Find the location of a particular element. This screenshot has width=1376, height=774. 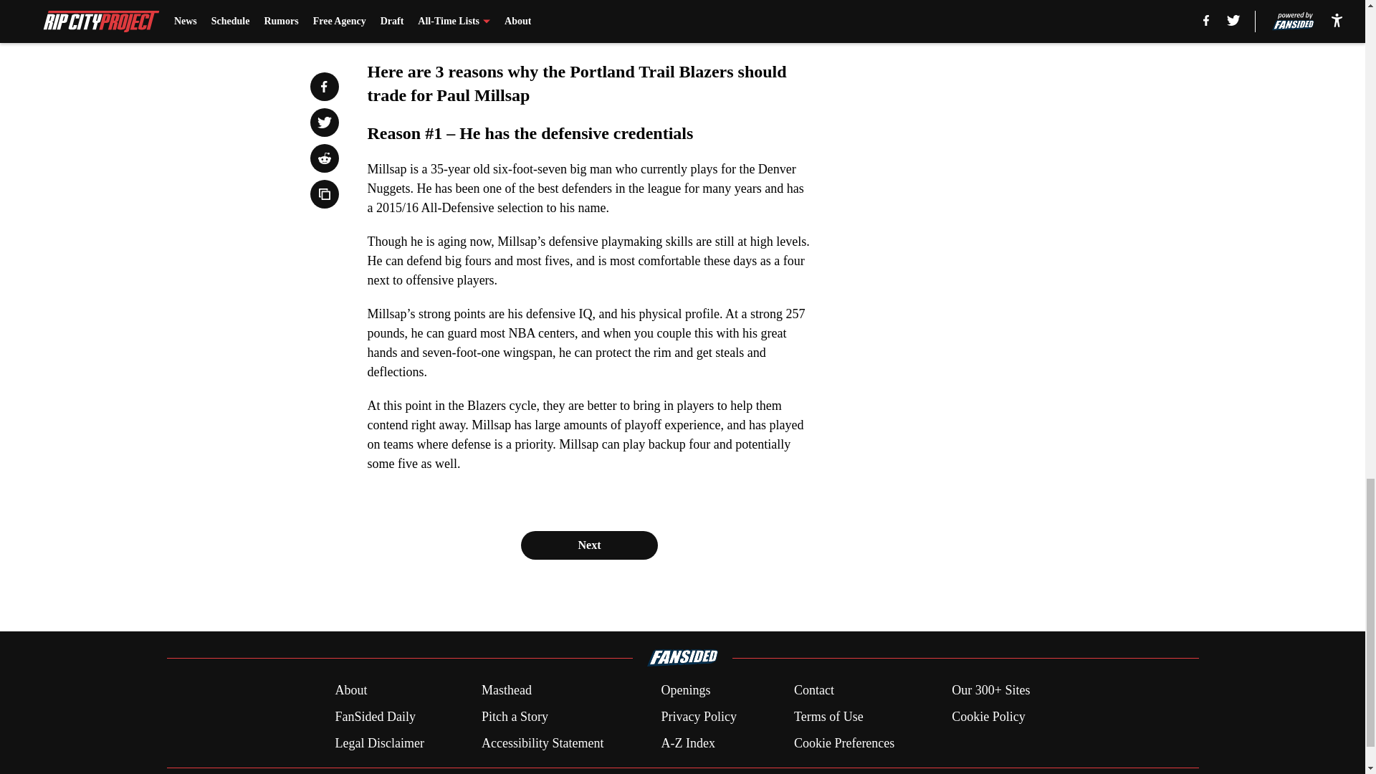

Masthead is located at coordinates (506, 691).